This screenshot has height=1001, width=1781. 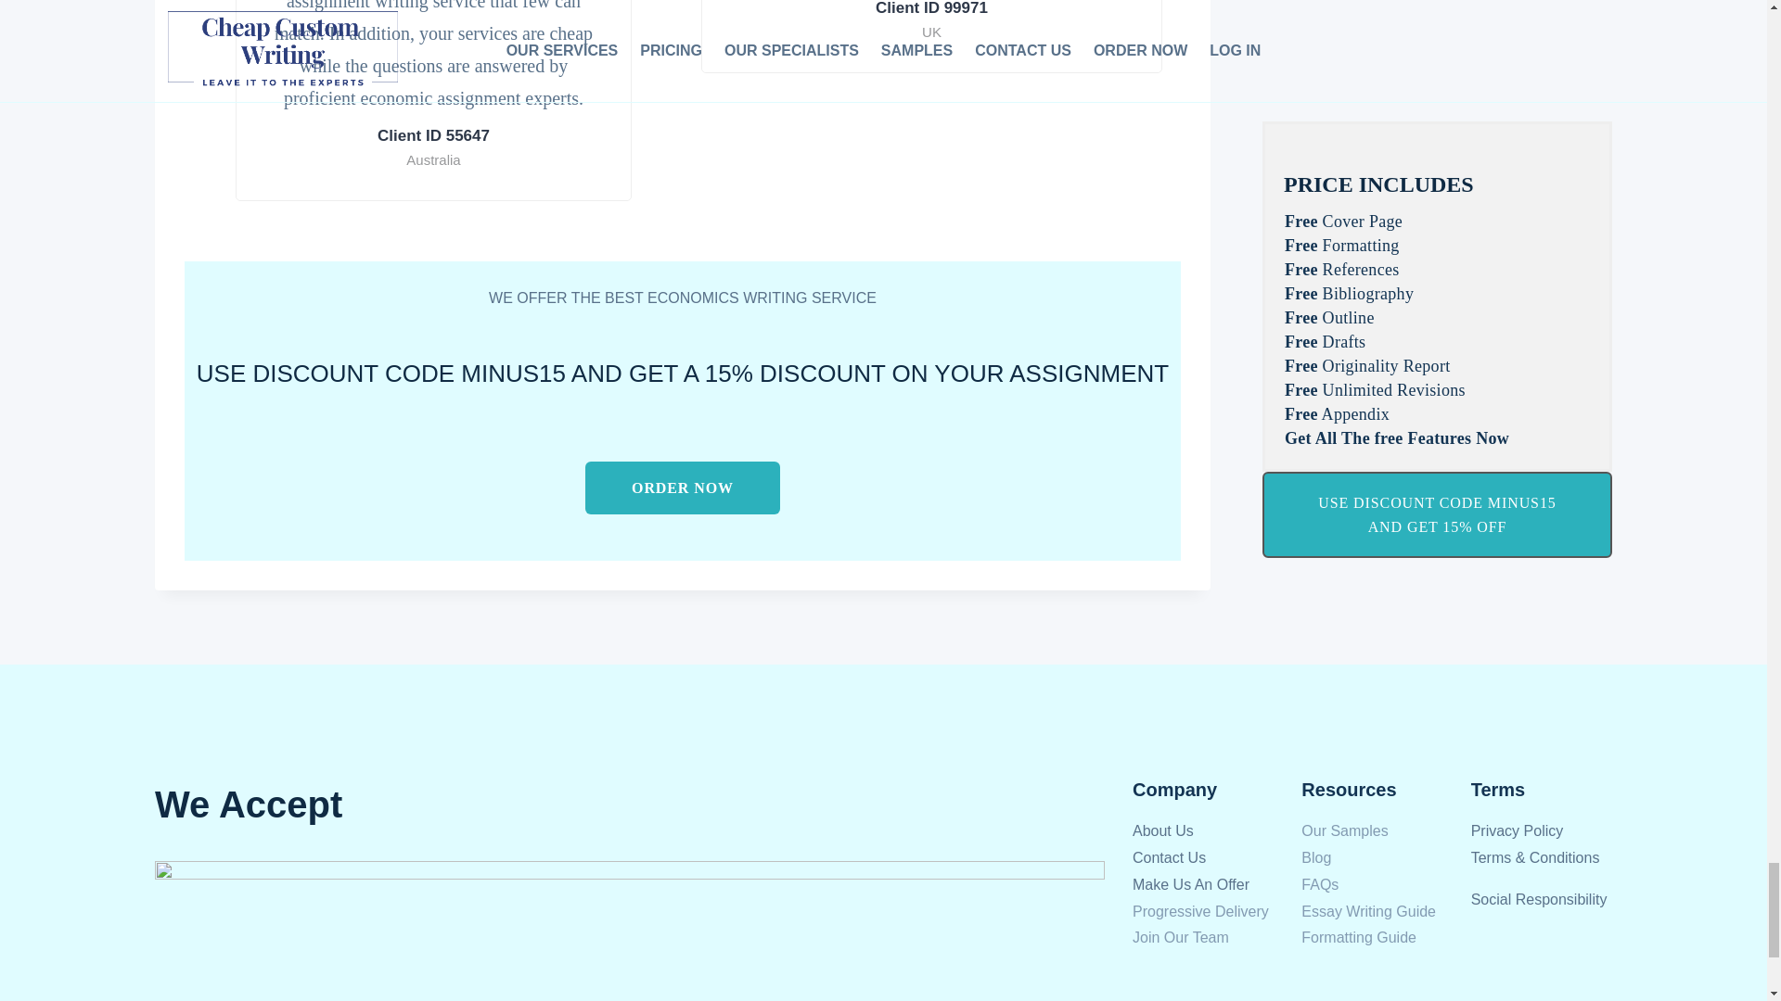 I want to click on ORDER NOW, so click(x=683, y=488).